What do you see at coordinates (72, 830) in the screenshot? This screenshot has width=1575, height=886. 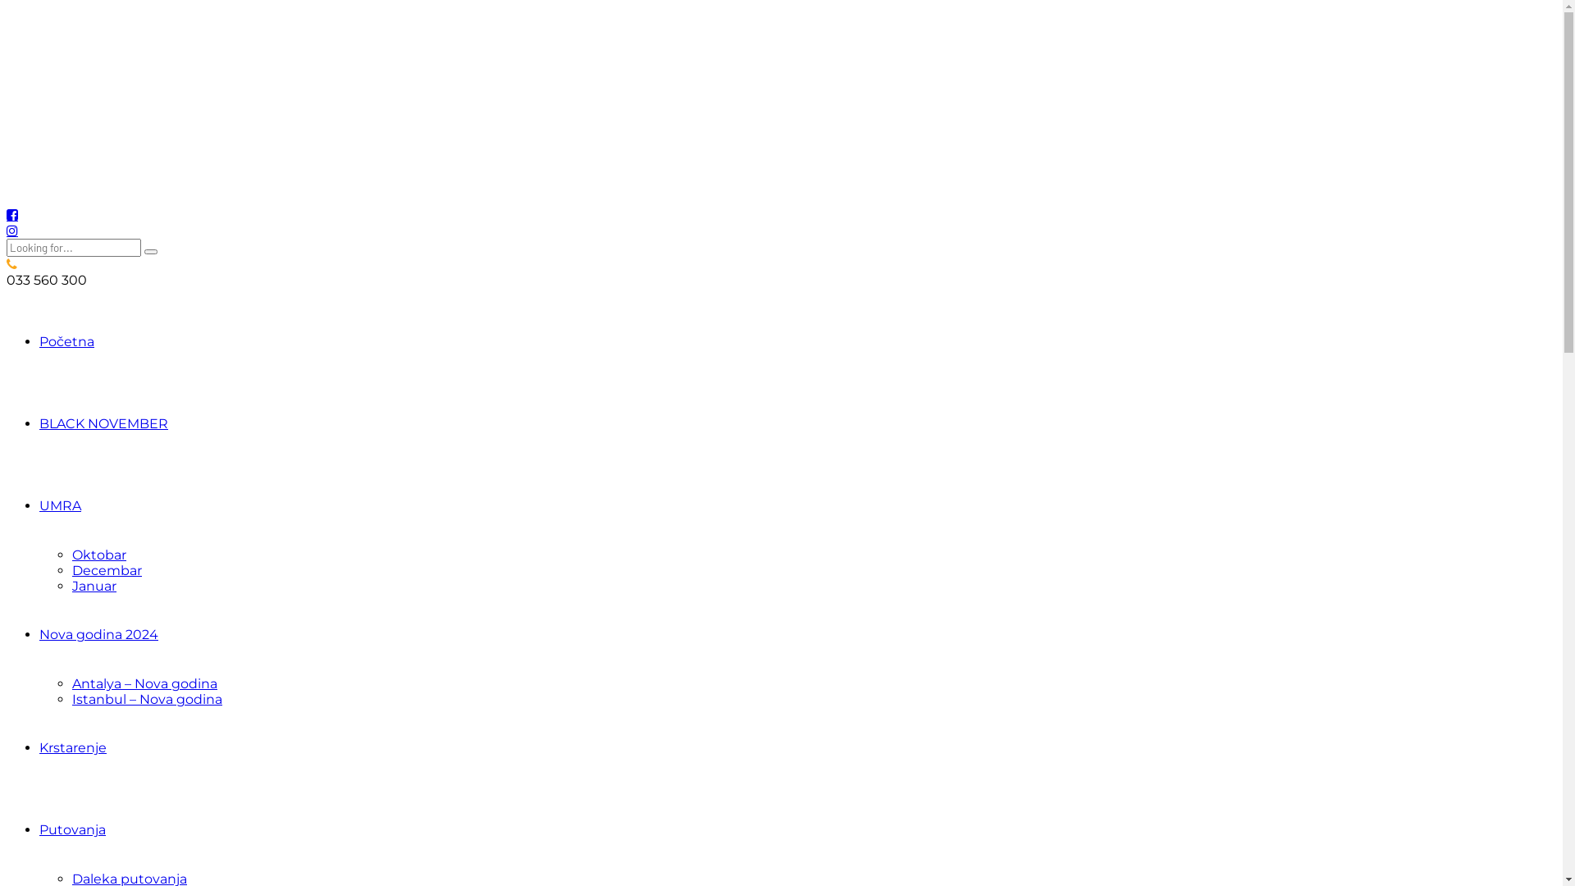 I see `Putovanja` at bounding box center [72, 830].